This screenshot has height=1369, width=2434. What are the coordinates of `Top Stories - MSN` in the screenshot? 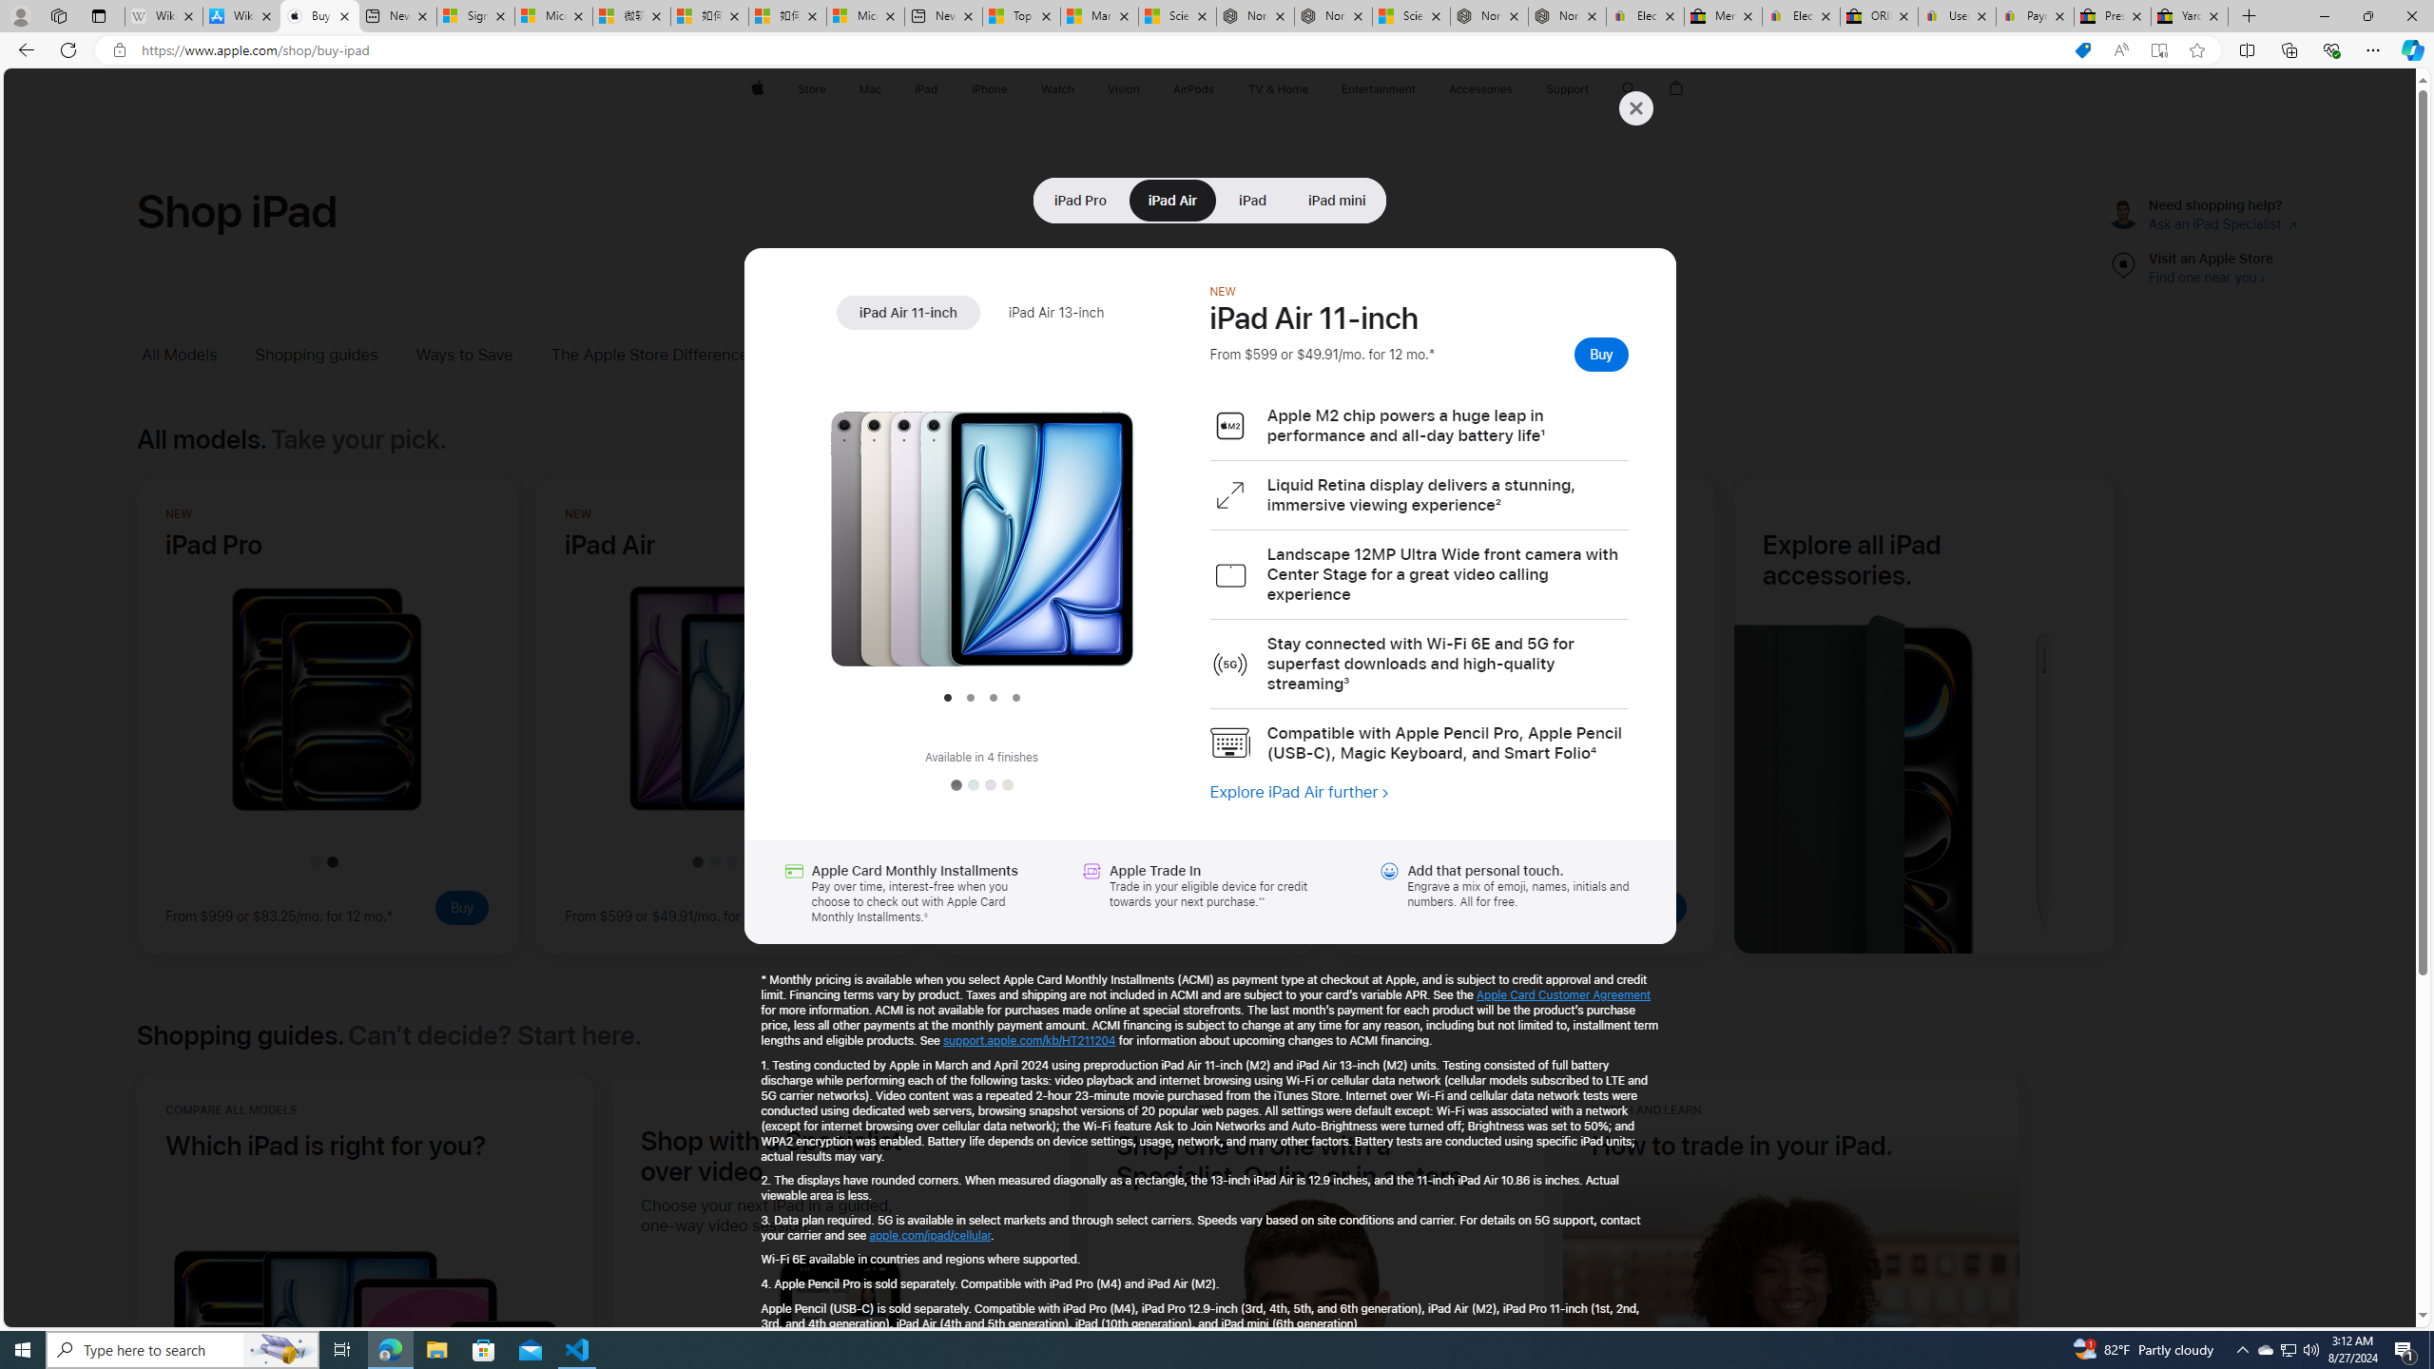 It's located at (1021, 16).